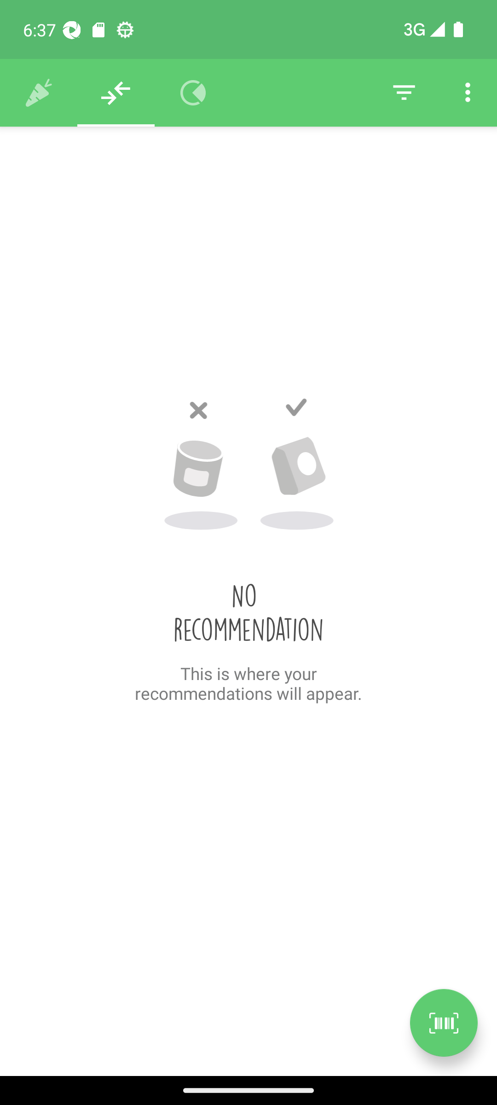 This screenshot has width=497, height=1105. I want to click on Overview, so click(193, 93).